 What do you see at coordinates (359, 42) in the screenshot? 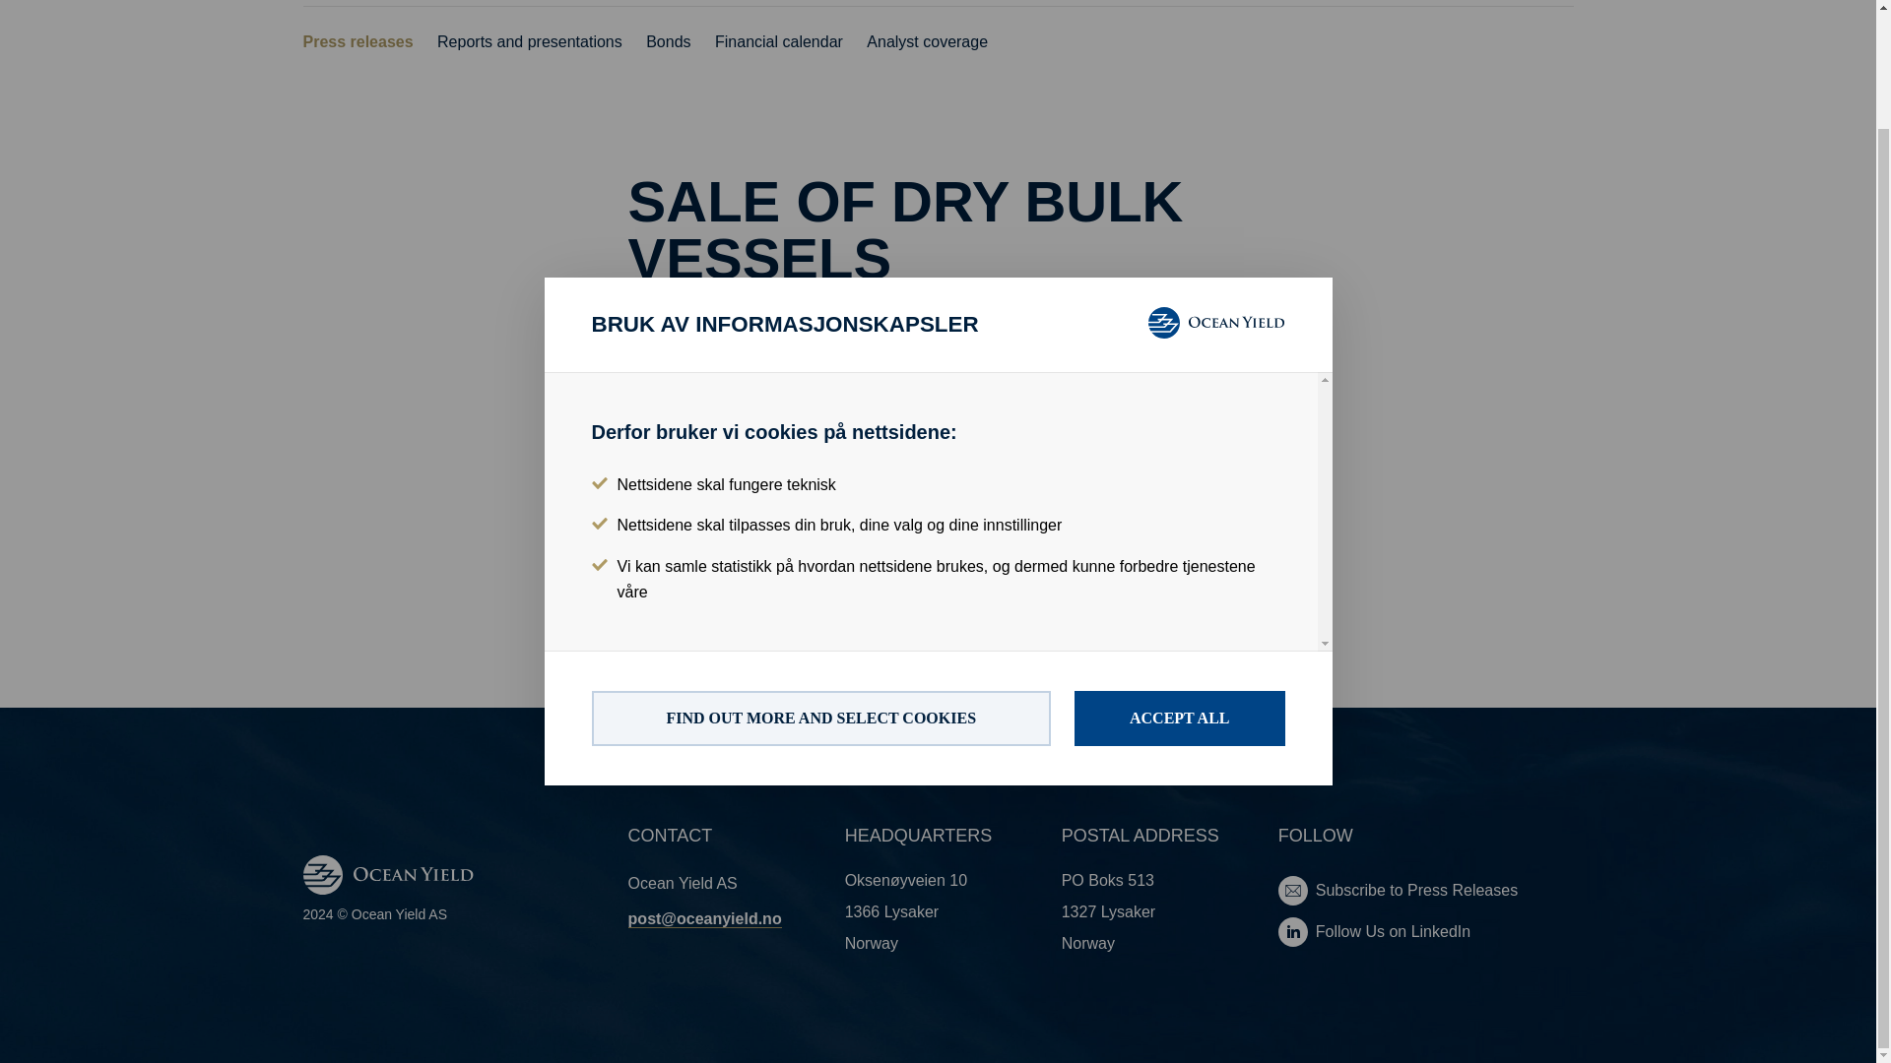
I see `Press releases` at bounding box center [359, 42].